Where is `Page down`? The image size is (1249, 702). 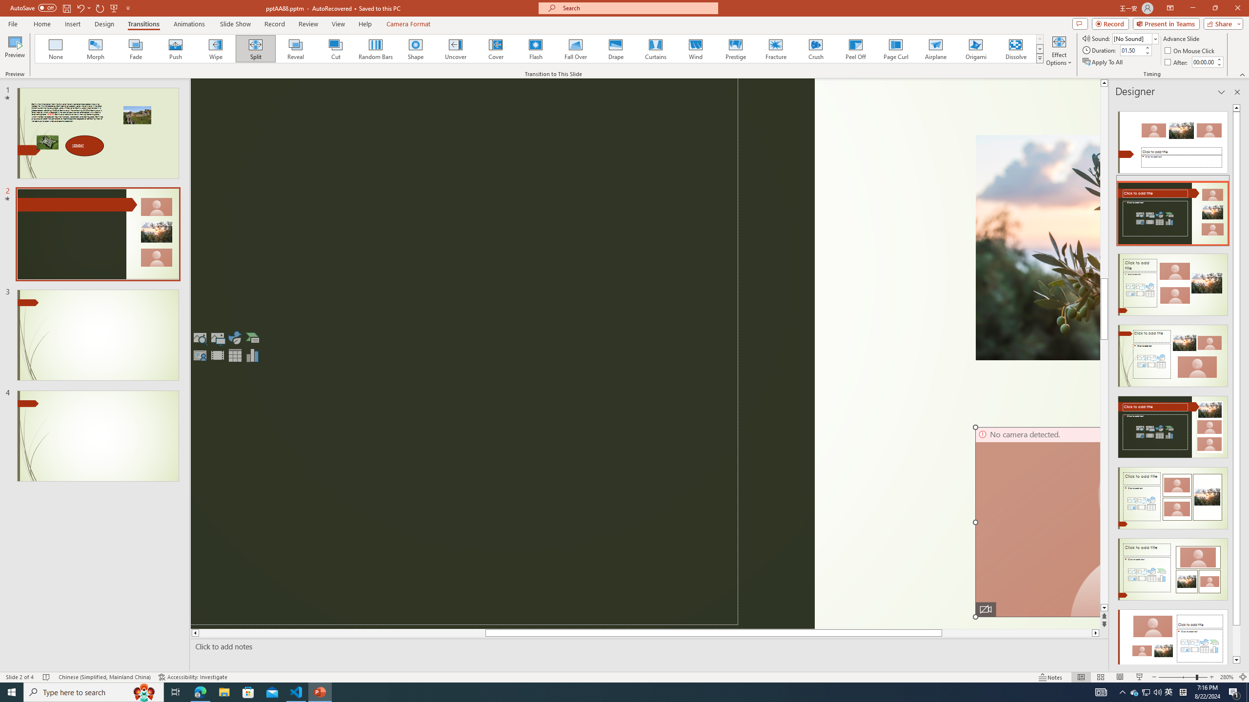
Page down is located at coordinates (1105, 488).